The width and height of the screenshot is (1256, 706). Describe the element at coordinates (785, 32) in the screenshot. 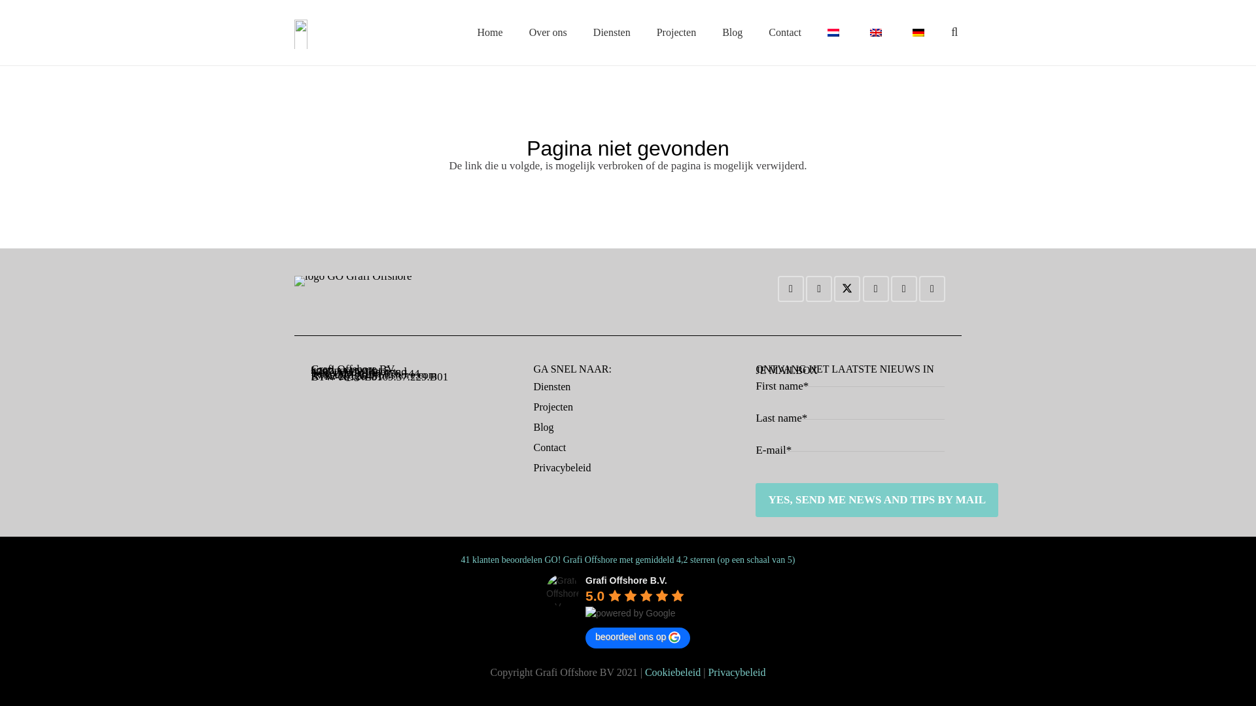

I see `Contact` at that location.